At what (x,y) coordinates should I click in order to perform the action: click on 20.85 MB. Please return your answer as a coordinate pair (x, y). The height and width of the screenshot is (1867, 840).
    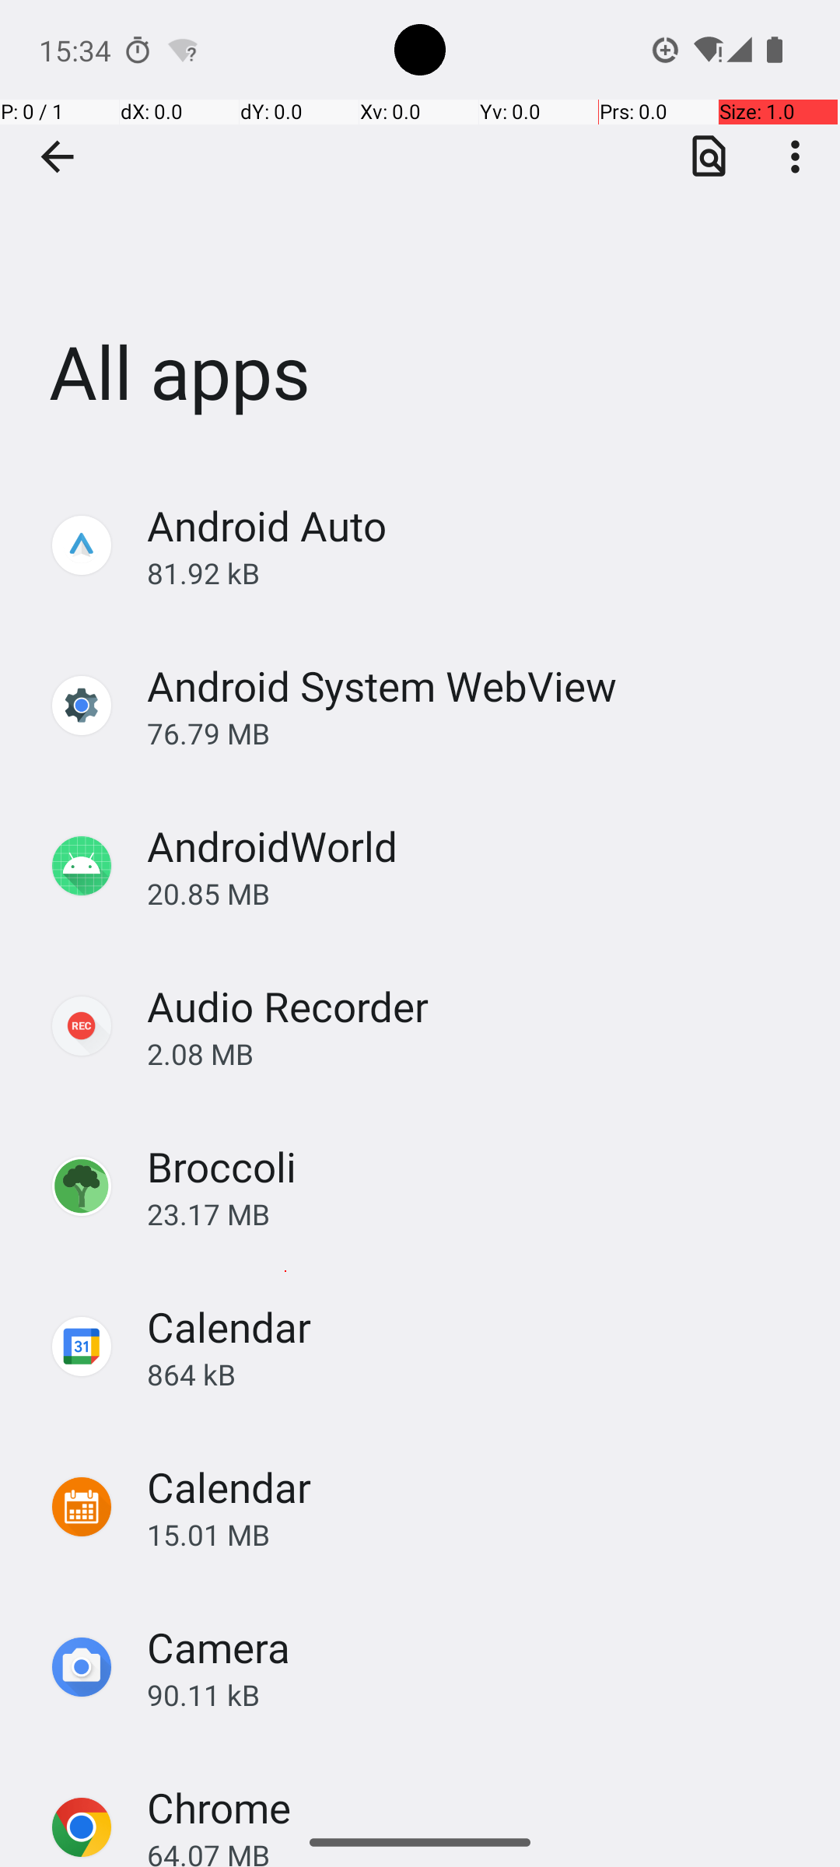
    Looking at the image, I should click on (478, 893).